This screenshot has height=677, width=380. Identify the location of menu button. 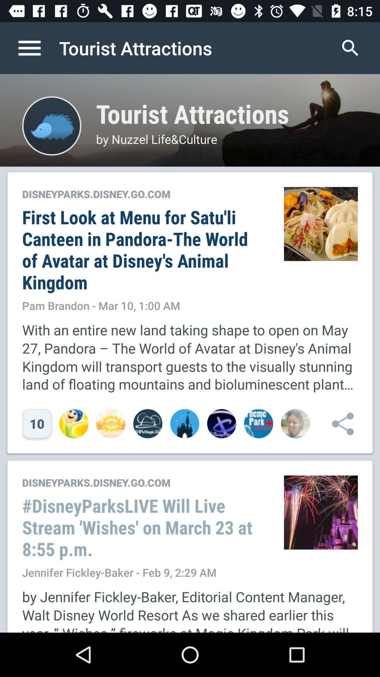
(37, 48).